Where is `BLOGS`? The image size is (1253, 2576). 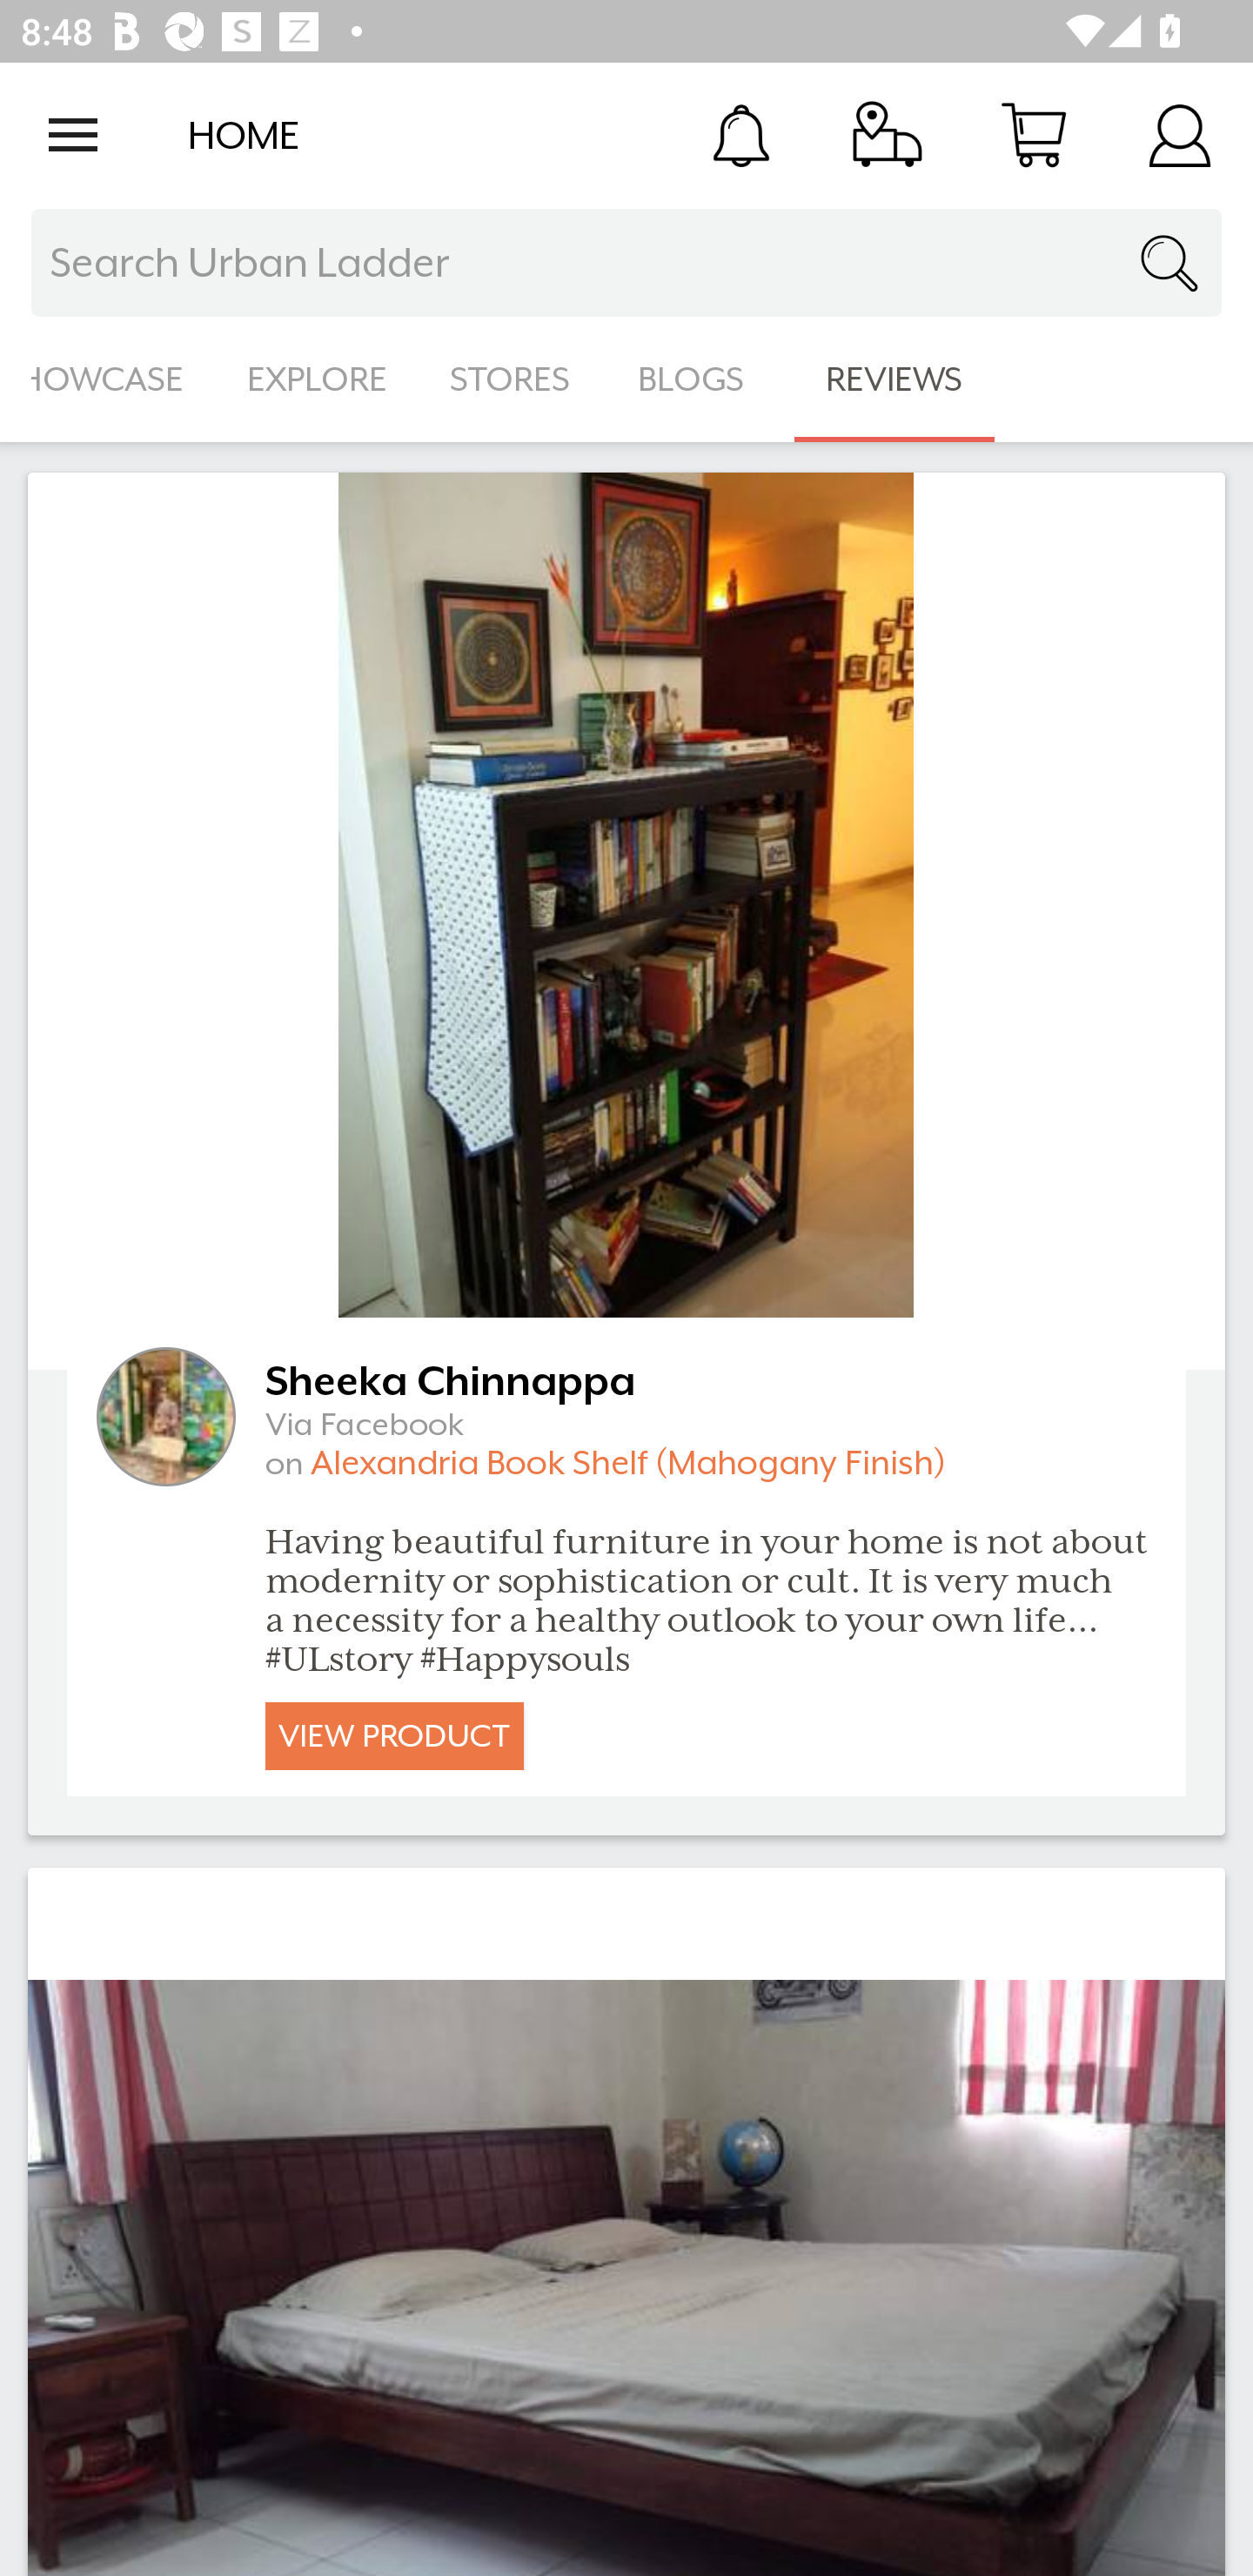
BLOGS is located at coordinates (700, 379).